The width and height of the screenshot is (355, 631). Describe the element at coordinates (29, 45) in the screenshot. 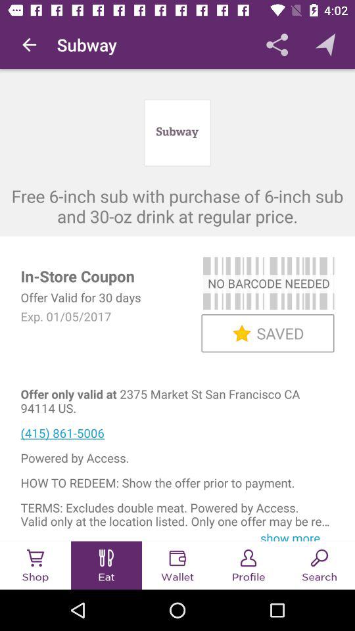

I see `turn off the item to the left of subway app` at that location.